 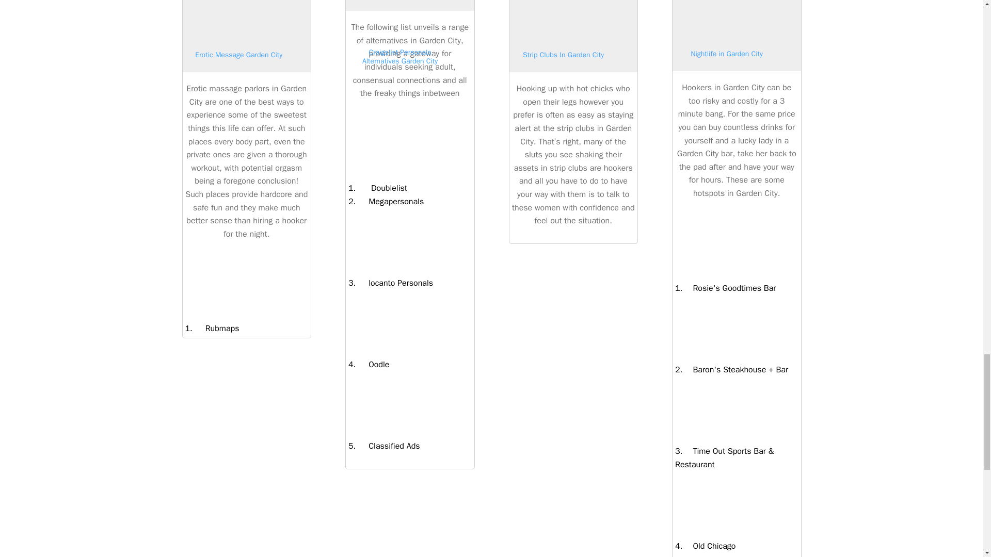 What do you see at coordinates (709, 546) in the screenshot?
I see `Old Chicago` at bounding box center [709, 546].